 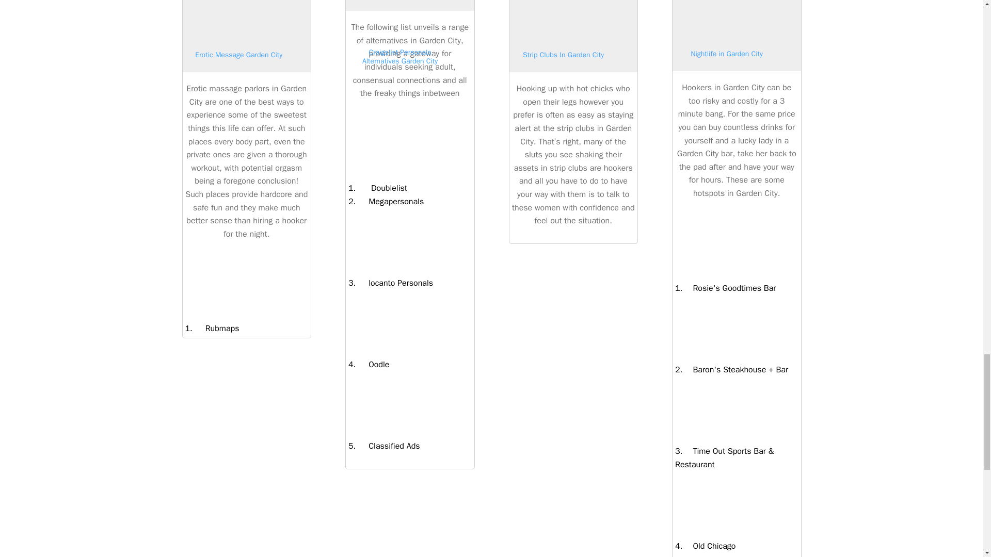 What do you see at coordinates (709, 546) in the screenshot?
I see `Old Chicago` at bounding box center [709, 546].